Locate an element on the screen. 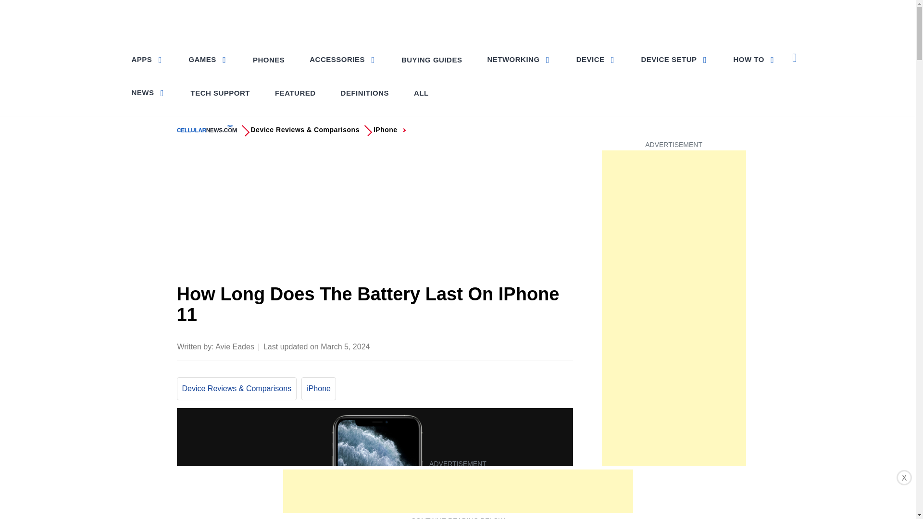  Advertisement is located at coordinates (375, 213).